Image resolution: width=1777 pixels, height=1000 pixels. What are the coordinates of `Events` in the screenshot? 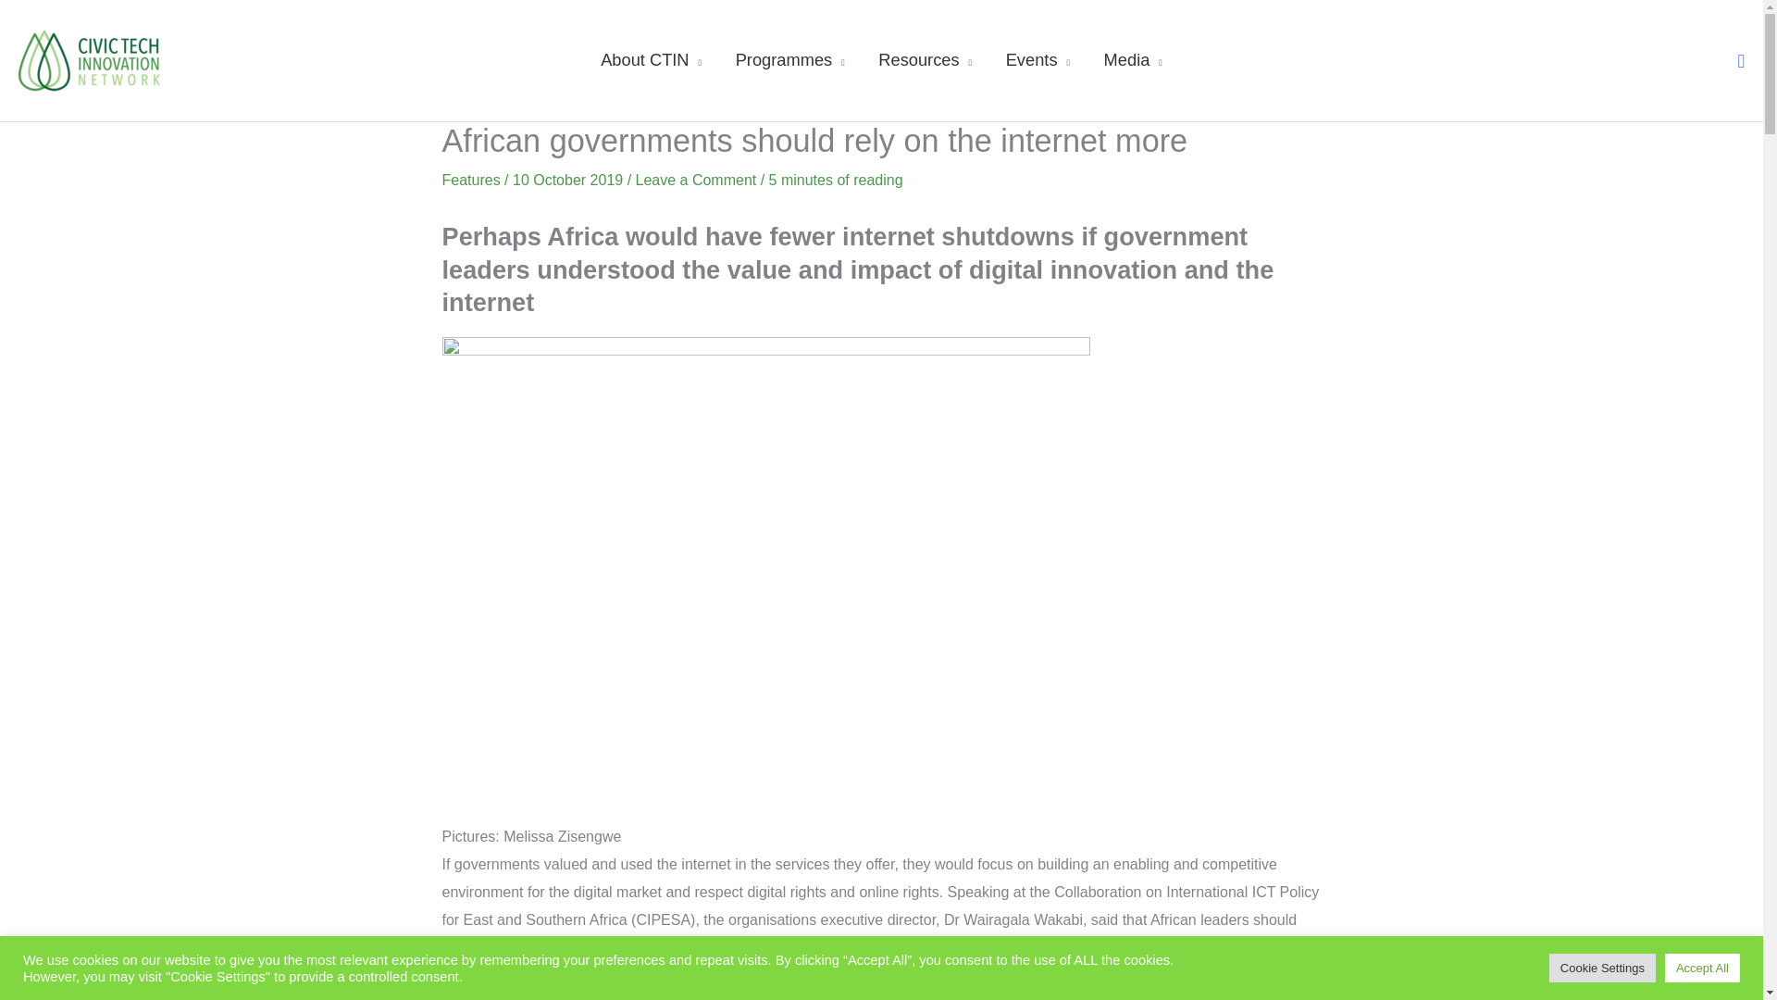 It's located at (1037, 60).